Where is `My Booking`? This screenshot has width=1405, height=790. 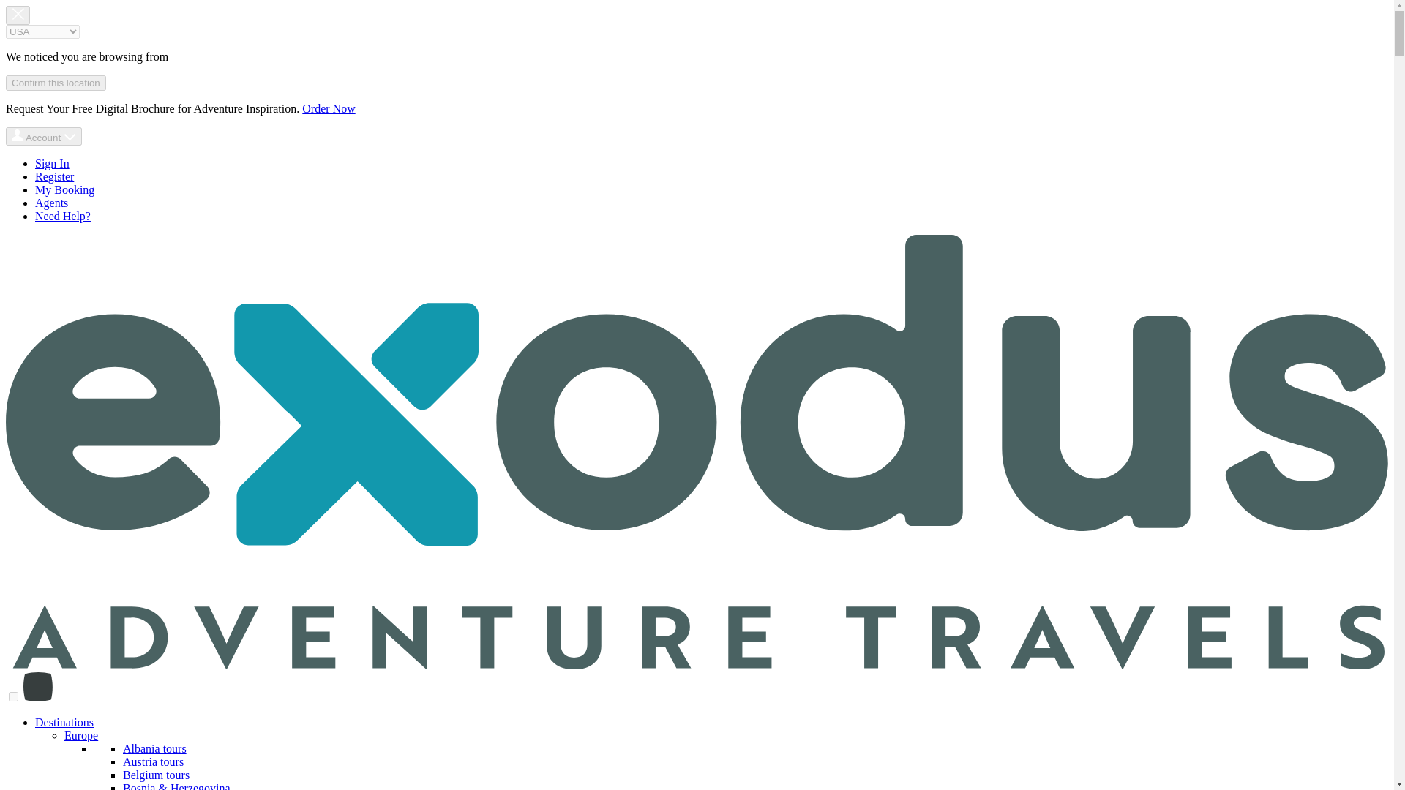 My Booking is located at coordinates (64, 189).